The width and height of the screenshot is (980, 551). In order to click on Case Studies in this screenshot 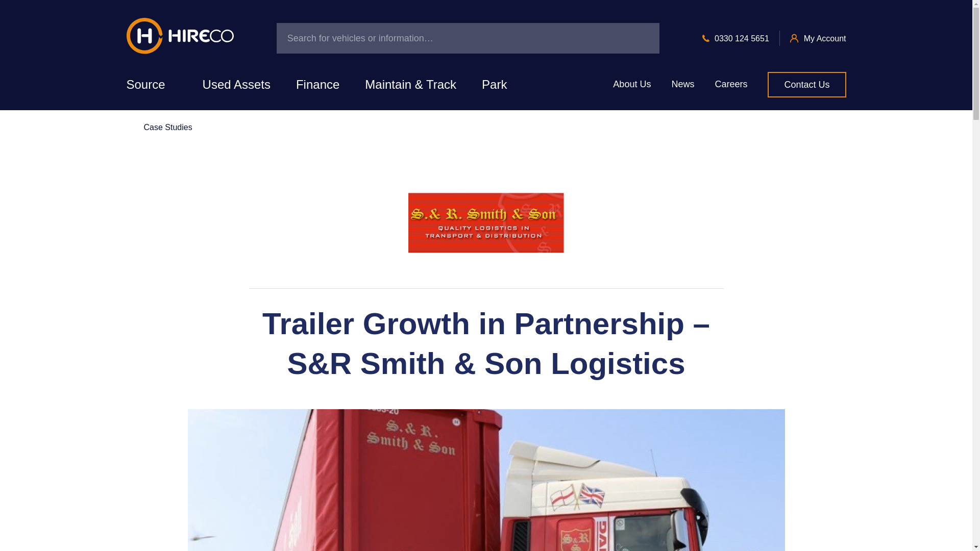, I will do `click(159, 128)`.